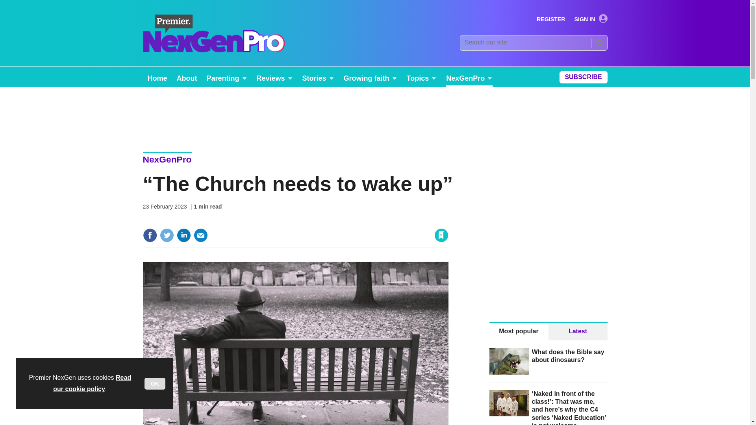  I want to click on Parenting, so click(227, 77).